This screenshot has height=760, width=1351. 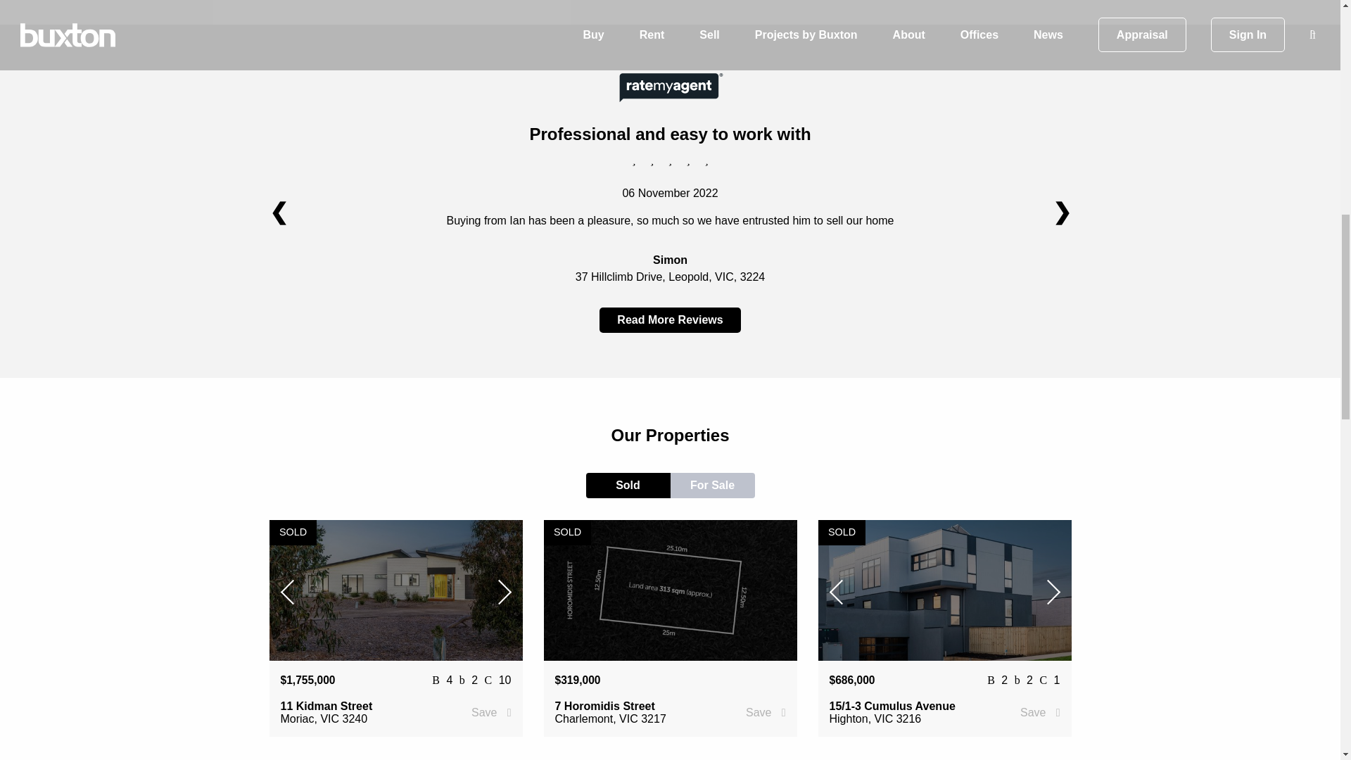 What do you see at coordinates (670, 320) in the screenshot?
I see `Read More Reviews` at bounding box center [670, 320].